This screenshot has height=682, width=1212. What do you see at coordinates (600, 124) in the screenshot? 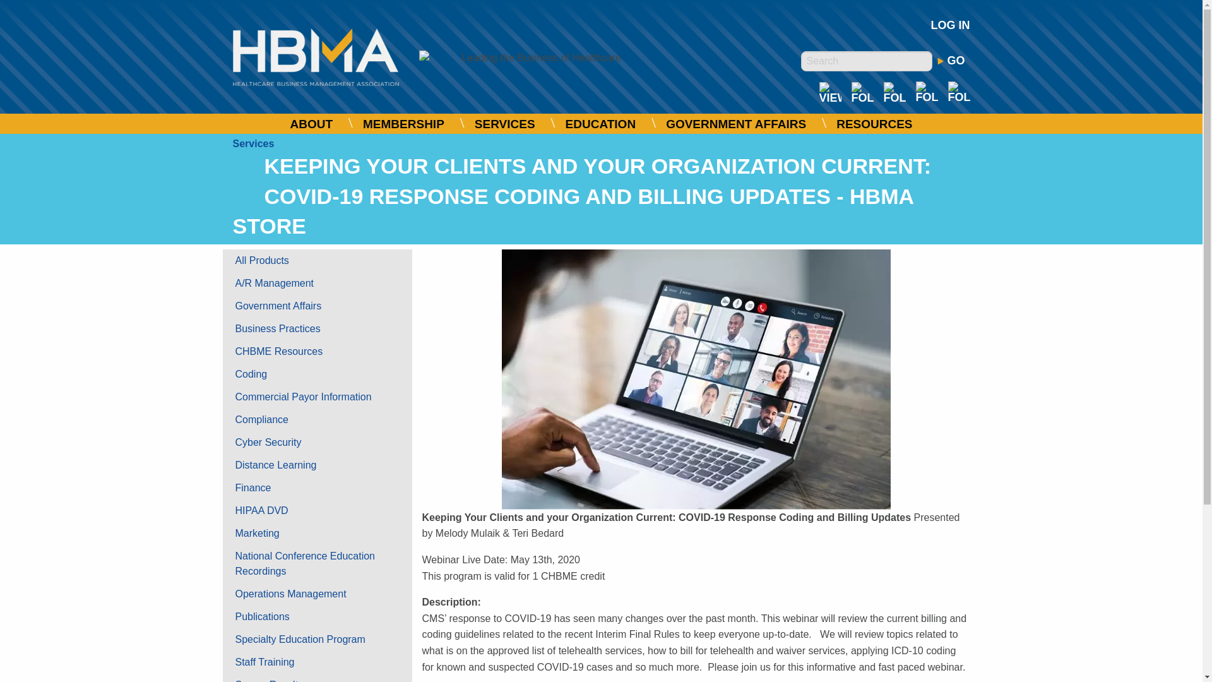
I see `EDUCATION` at bounding box center [600, 124].